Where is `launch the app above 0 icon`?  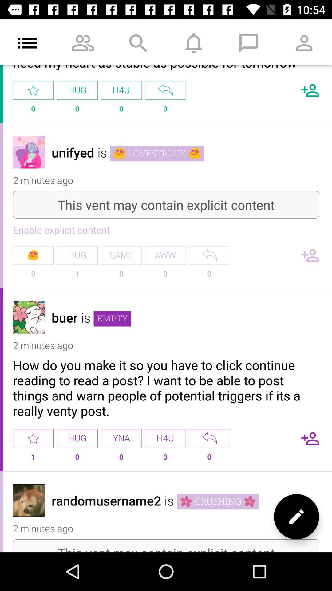
launch the app above 0 icon is located at coordinates (209, 255).